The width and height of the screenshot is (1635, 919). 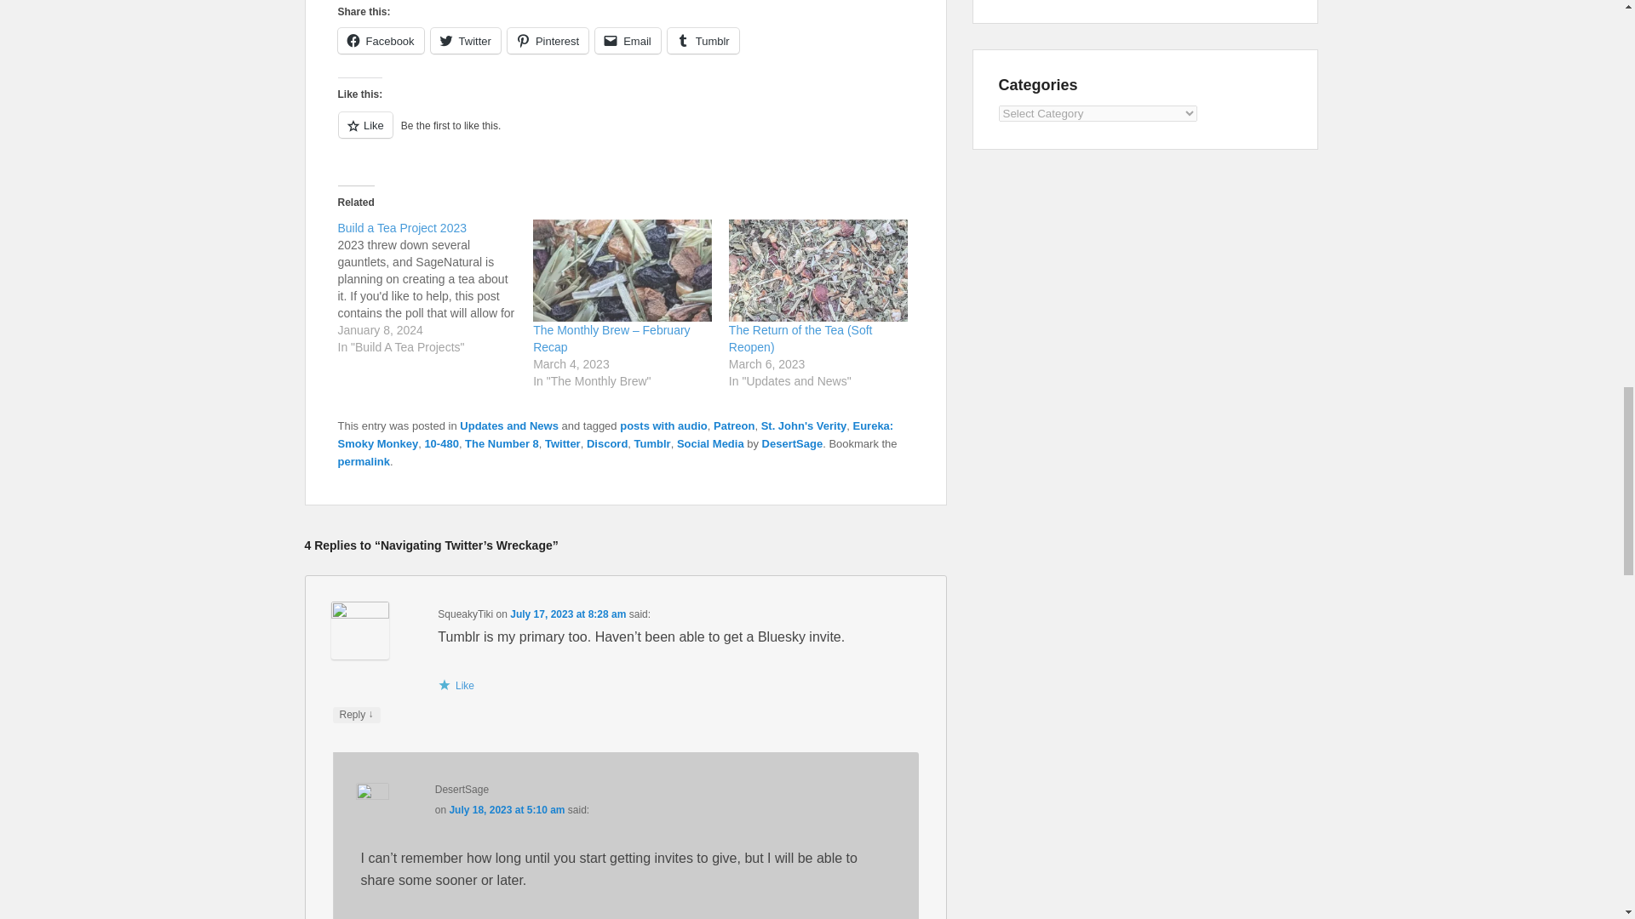 What do you see at coordinates (627, 41) in the screenshot?
I see `Email` at bounding box center [627, 41].